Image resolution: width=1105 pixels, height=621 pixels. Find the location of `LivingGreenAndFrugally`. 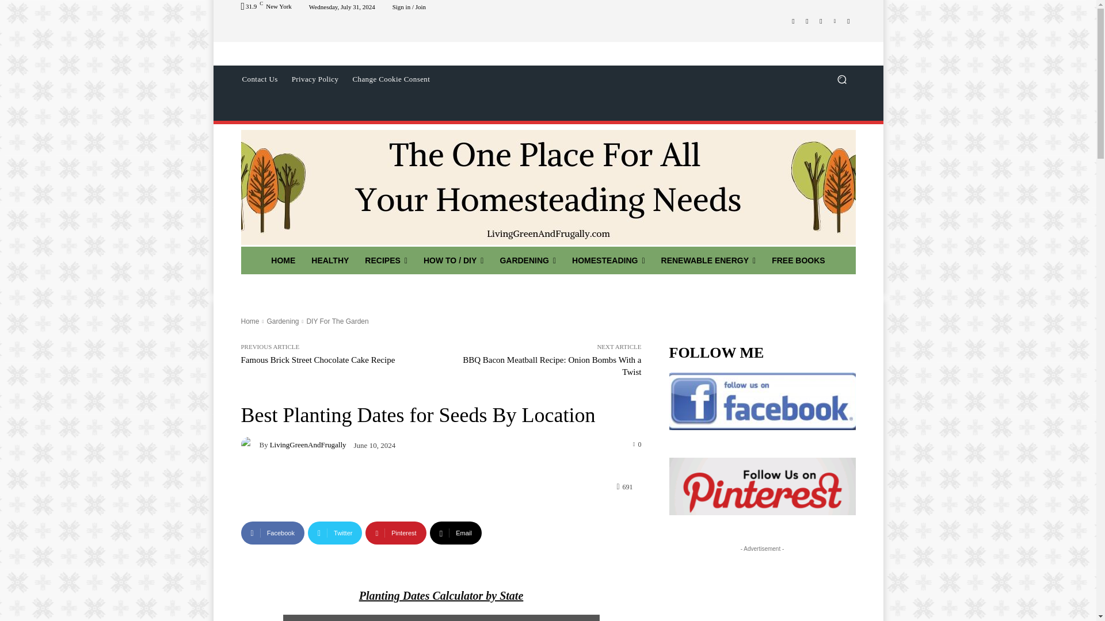

LivingGreenAndFrugally is located at coordinates (250, 444).